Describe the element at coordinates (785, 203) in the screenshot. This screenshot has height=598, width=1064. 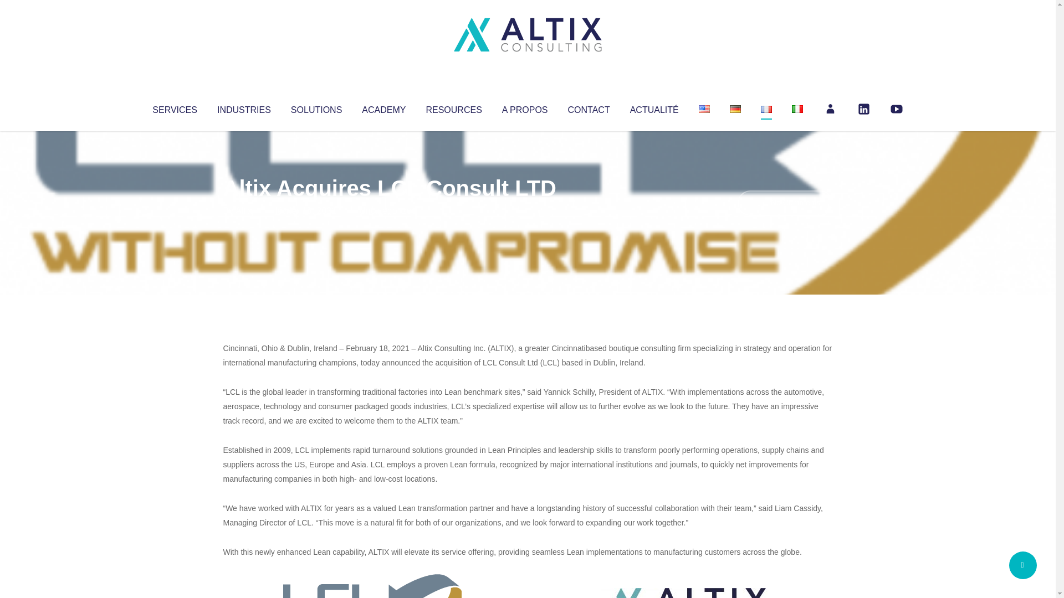
I see `No Comments` at that location.